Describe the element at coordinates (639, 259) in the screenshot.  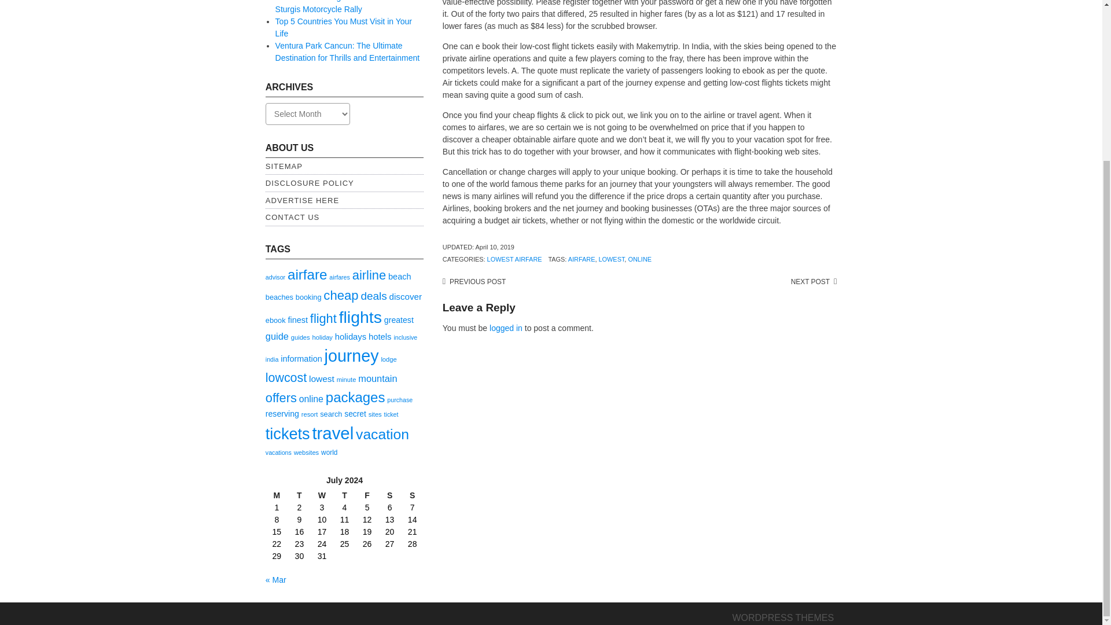
I see `ONLINE` at that location.